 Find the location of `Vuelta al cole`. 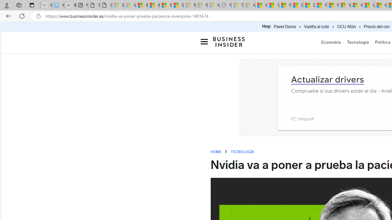

Vuelta al cole is located at coordinates (317, 27).